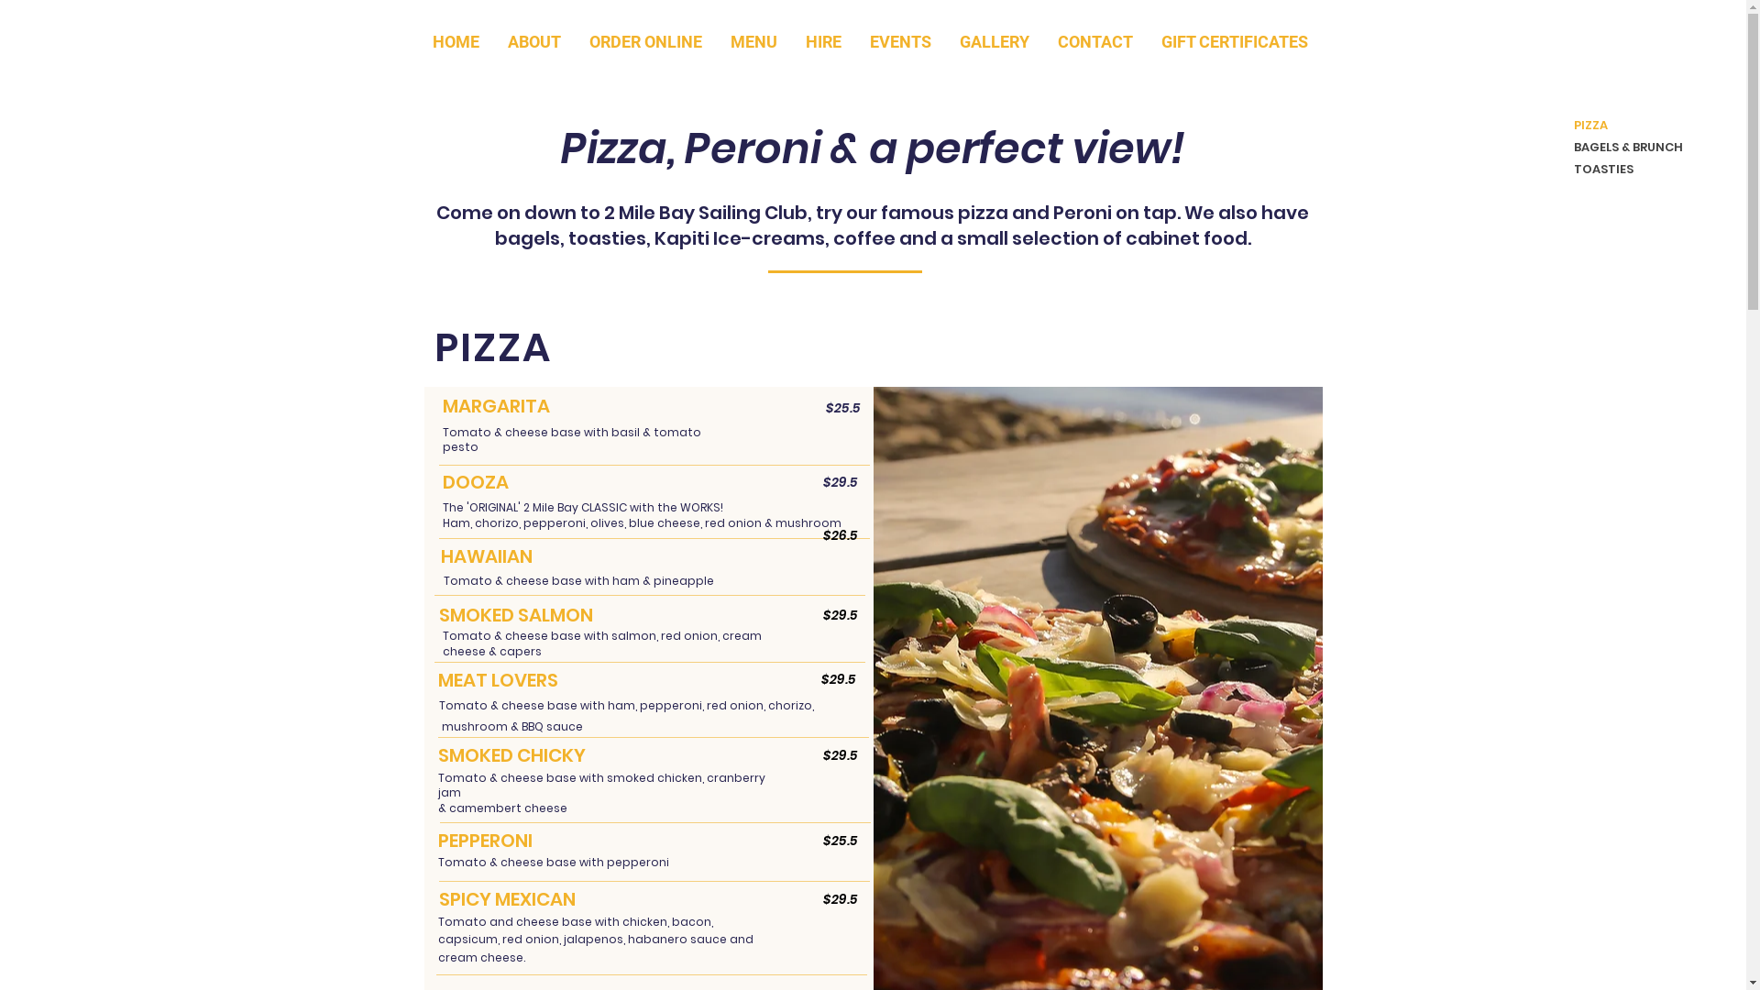 This screenshot has width=1760, height=990. What do you see at coordinates (1236, 42) in the screenshot?
I see `GIFT CERTIFICATES` at bounding box center [1236, 42].